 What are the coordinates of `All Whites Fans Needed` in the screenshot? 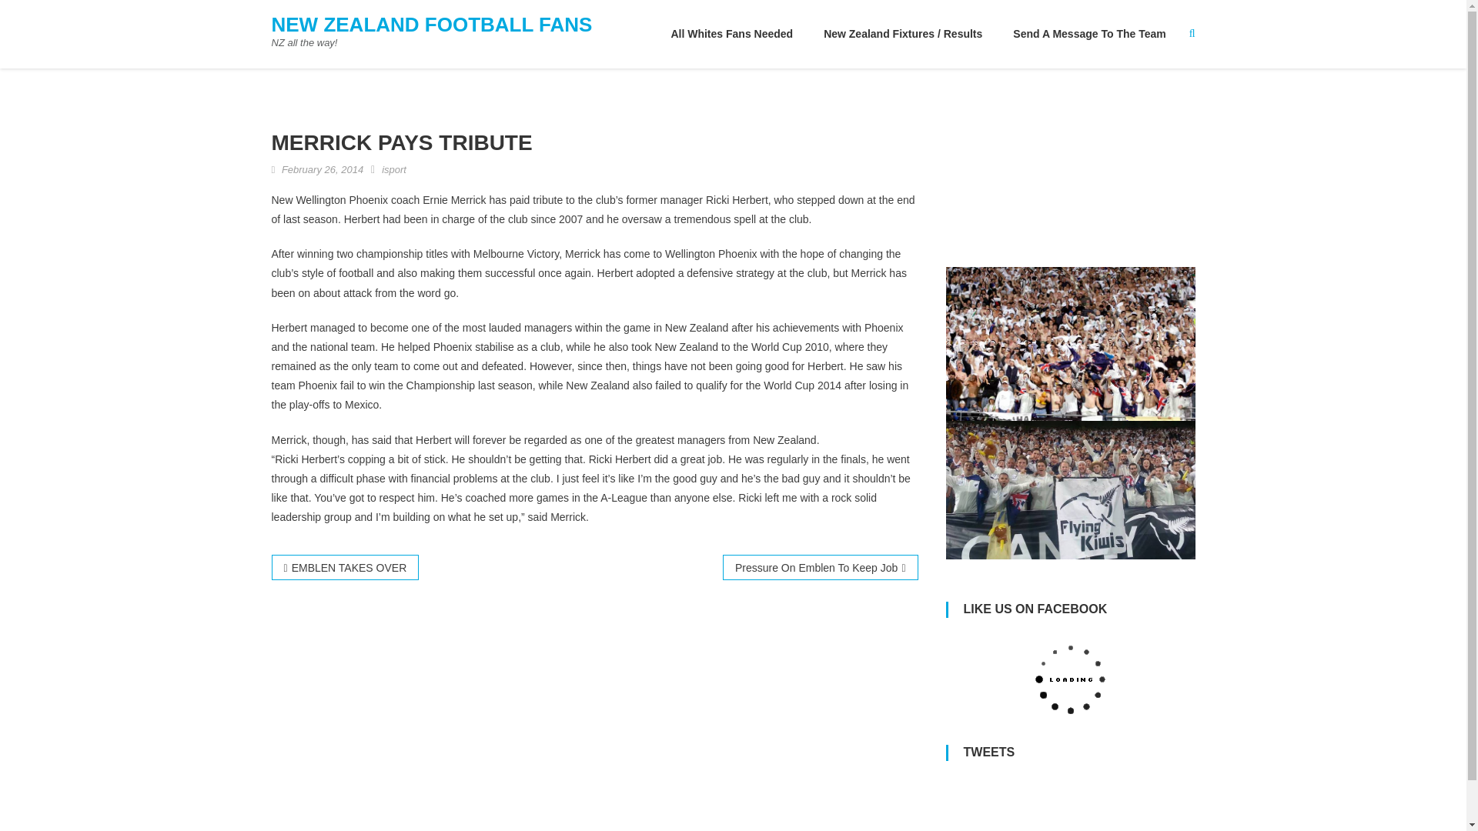 It's located at (731, 34).